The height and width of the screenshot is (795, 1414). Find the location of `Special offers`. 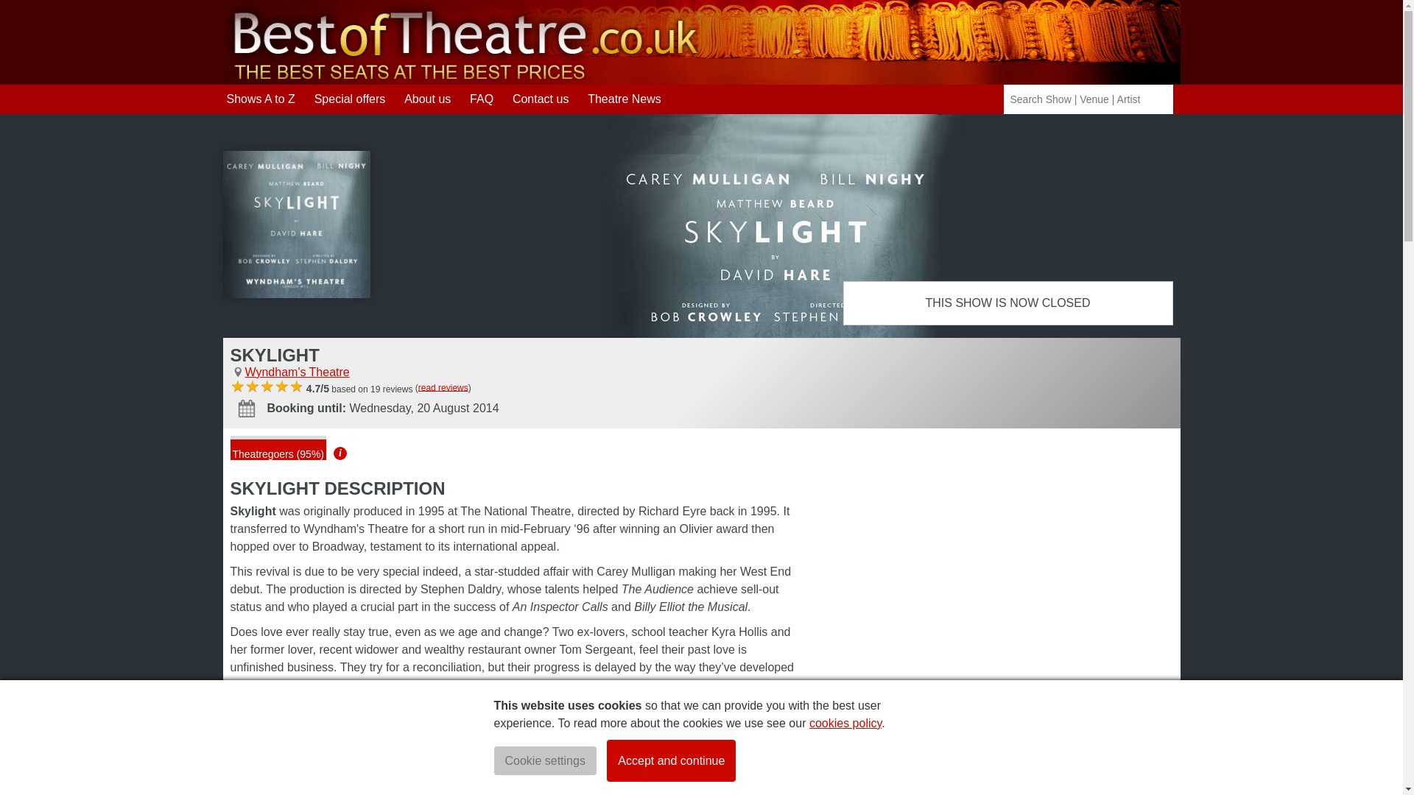

Special offers is located at coordinates (350, 99).